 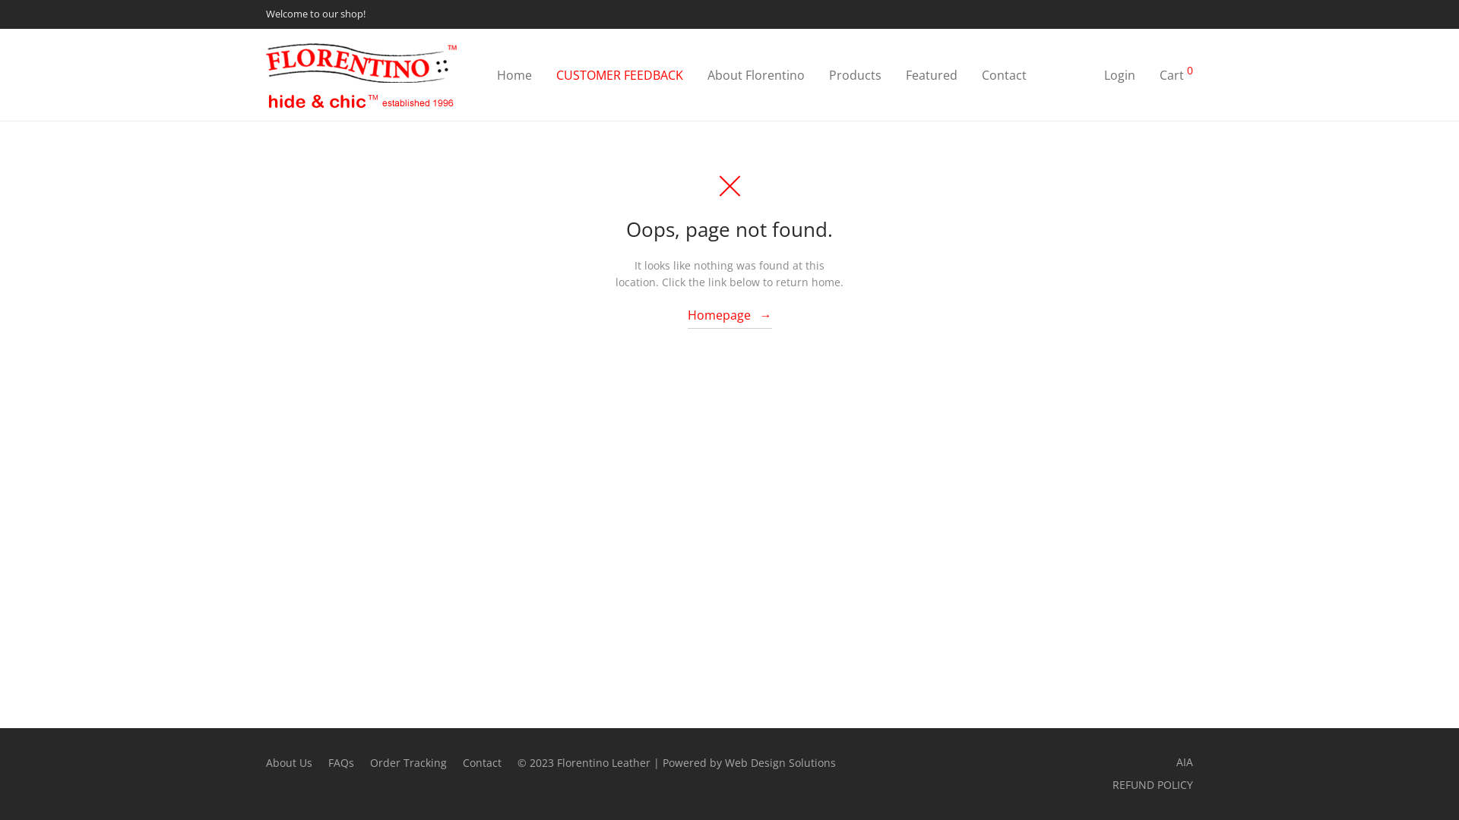 I want to click on CUSTOMER FEEDBACK, so click(x=620, y=75).